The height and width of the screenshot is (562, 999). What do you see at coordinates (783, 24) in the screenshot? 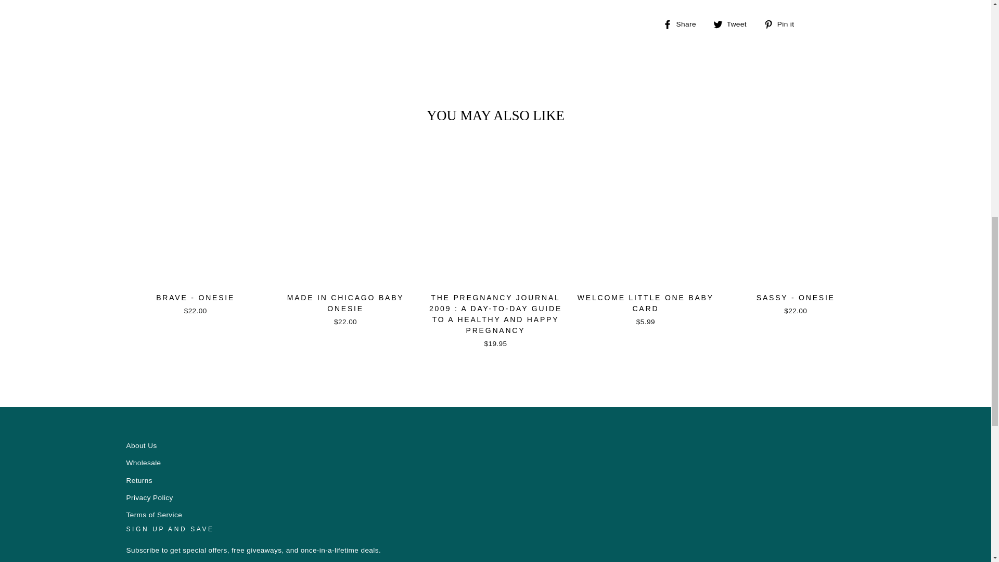
I see `Pin on Pinterest` at bounding box center [783, 24].